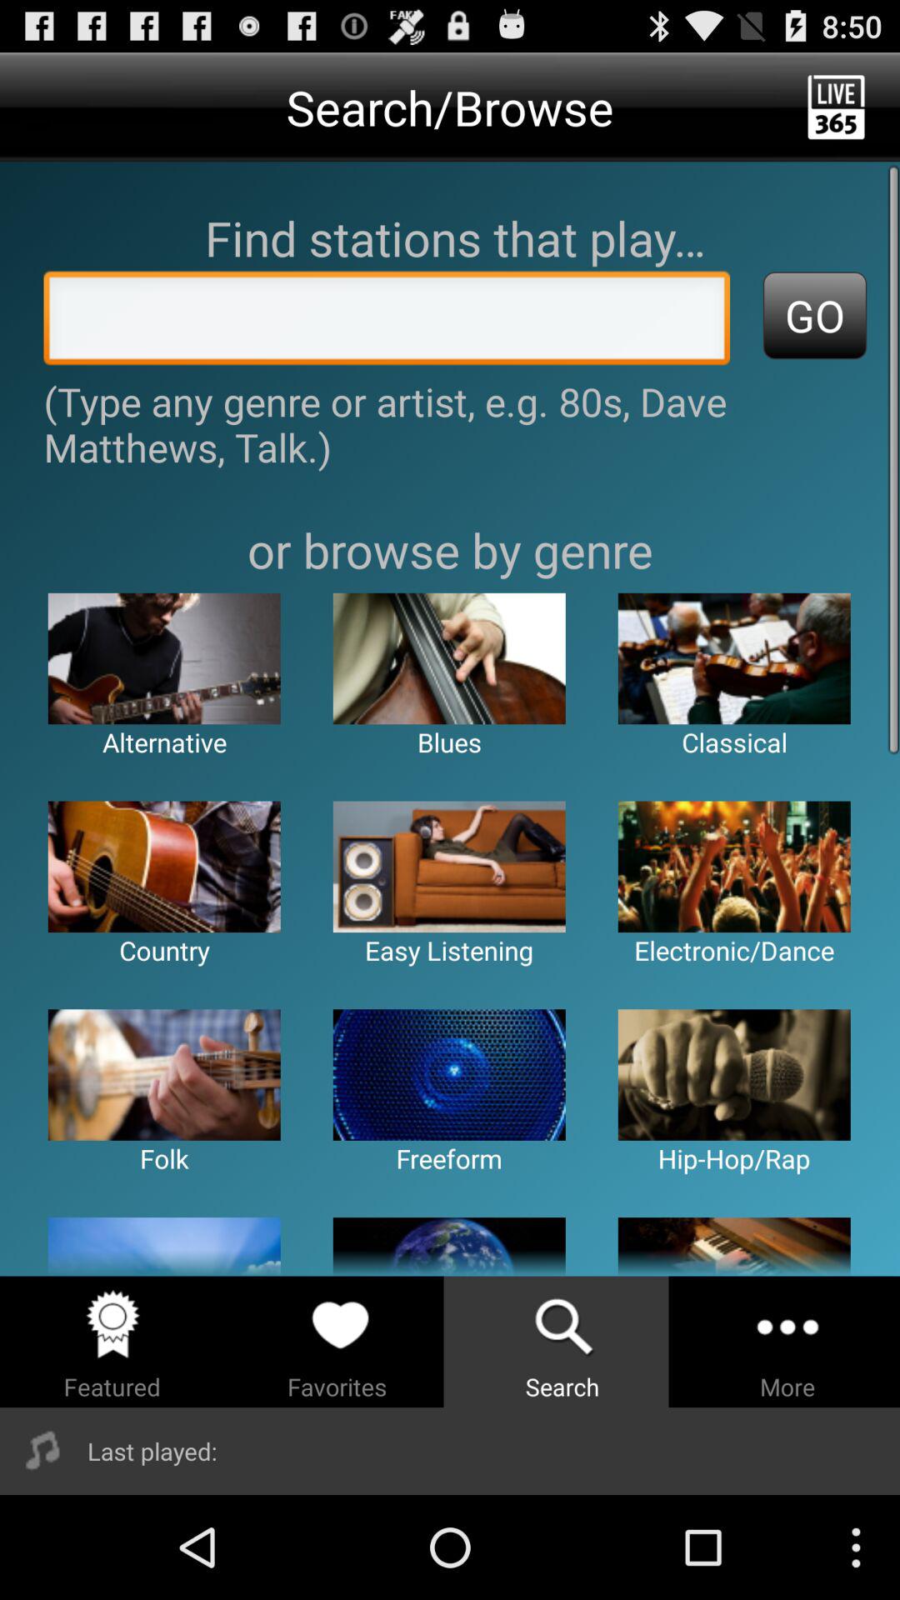 This screenshot has height=1600, width=900. I want to click on search stations, so click(387, 322).